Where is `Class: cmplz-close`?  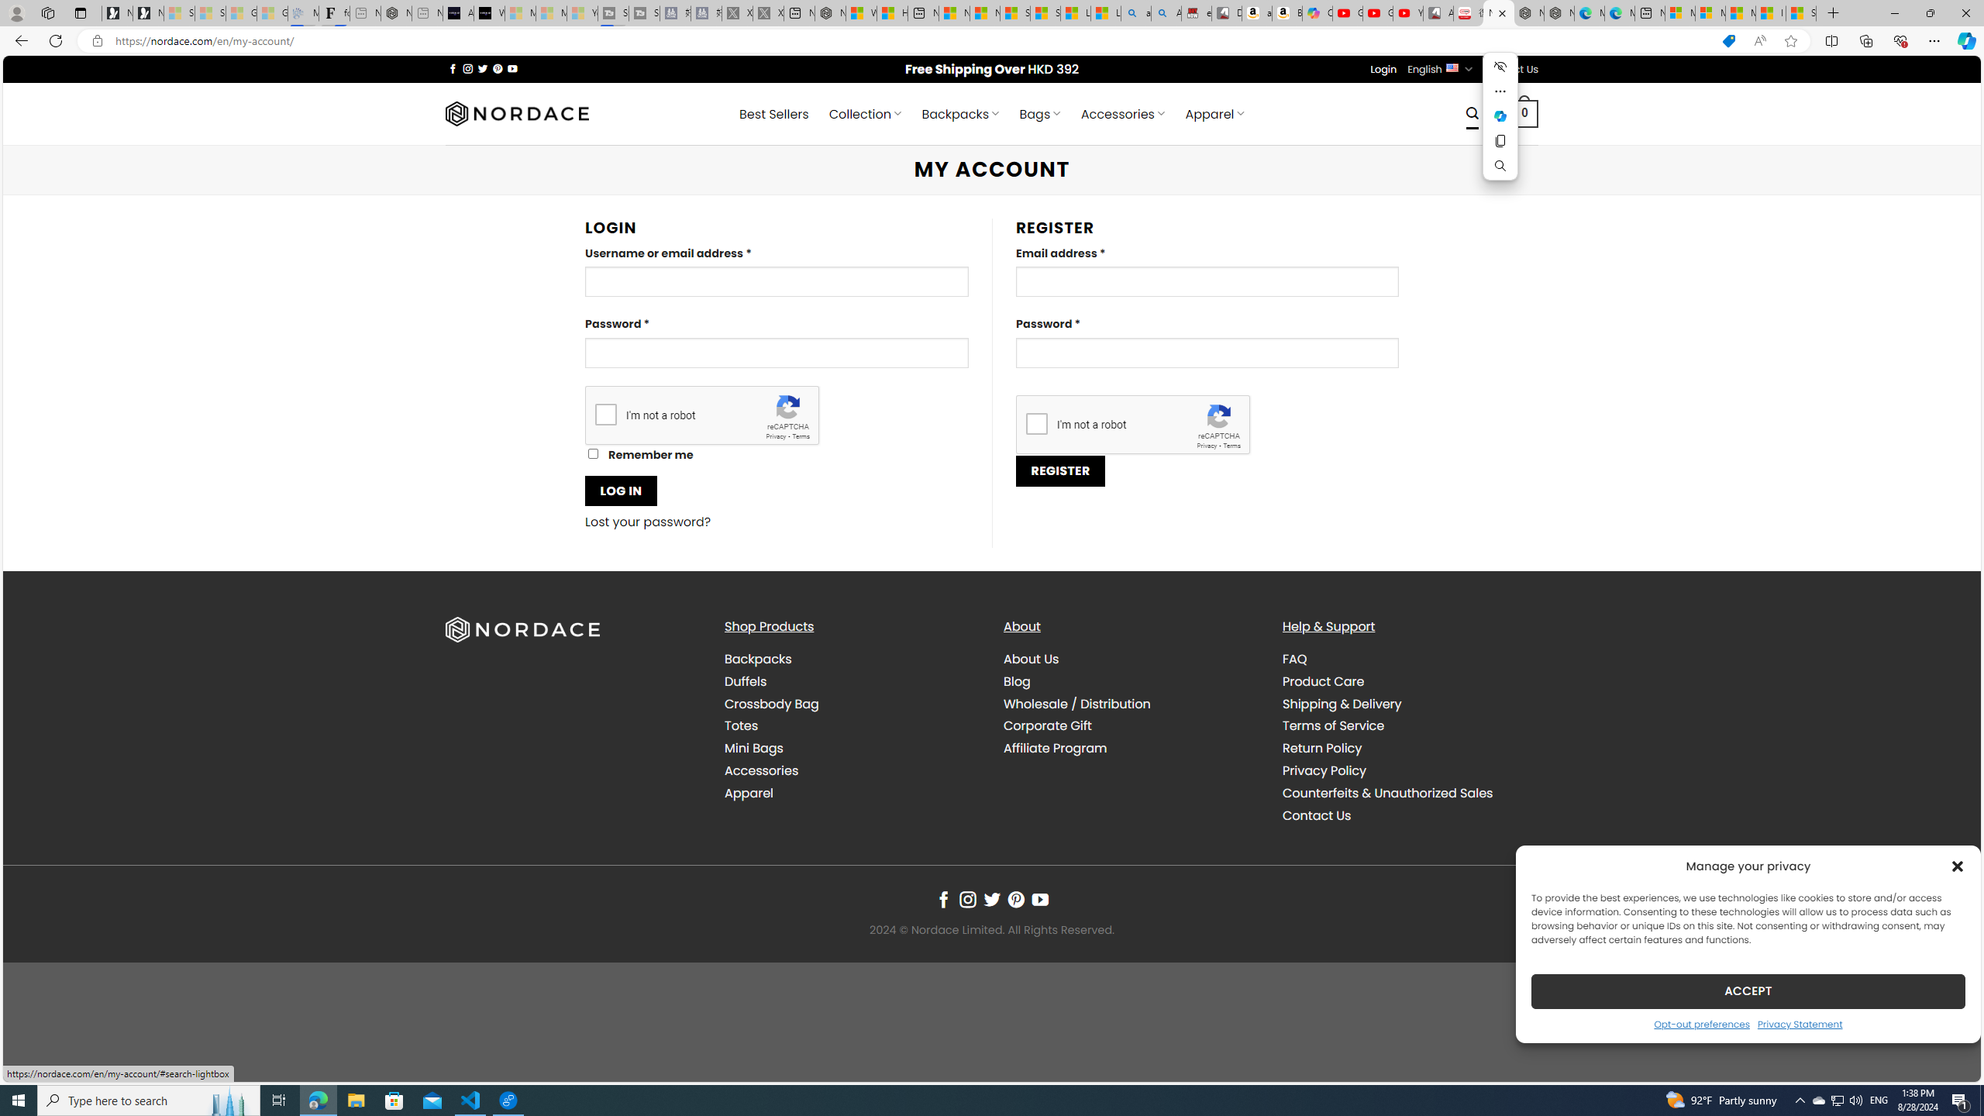
Class: cmplz-close is located at coordinates (1958, 866).